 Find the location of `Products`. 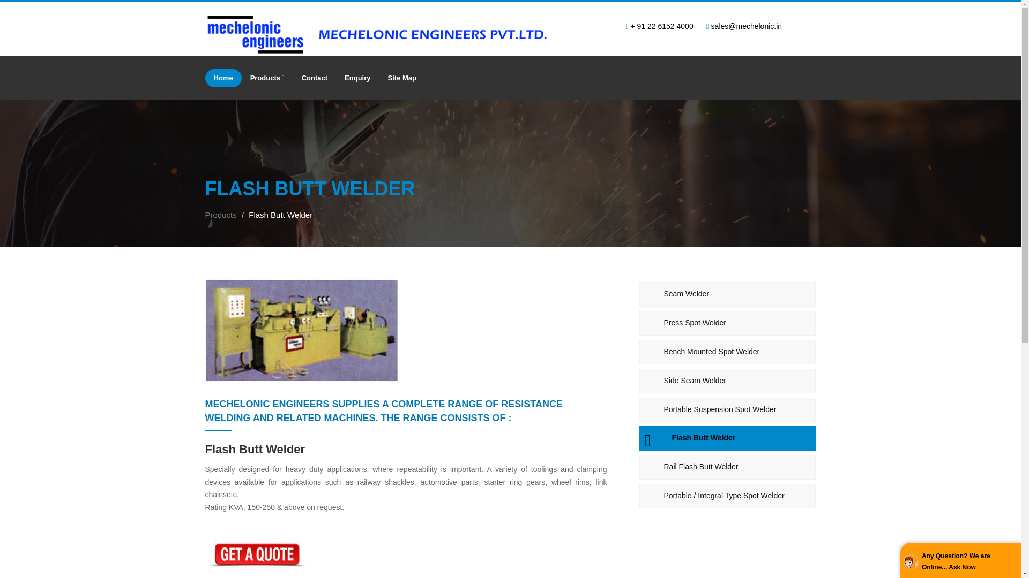

Products is located at coordinates (267, 78).